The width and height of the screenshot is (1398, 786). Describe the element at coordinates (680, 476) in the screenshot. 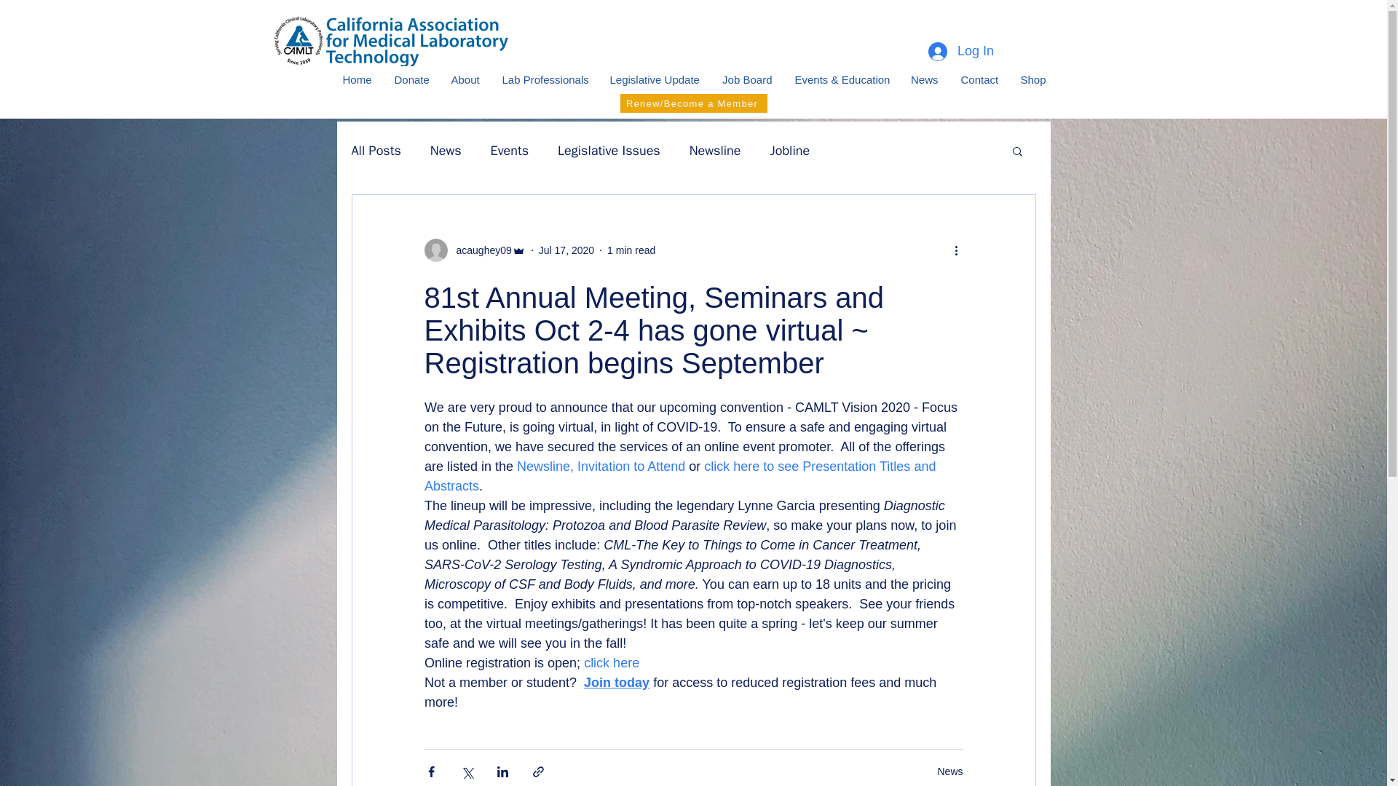

I see `click here to see Presentation Titles and Abstracts` at that location.